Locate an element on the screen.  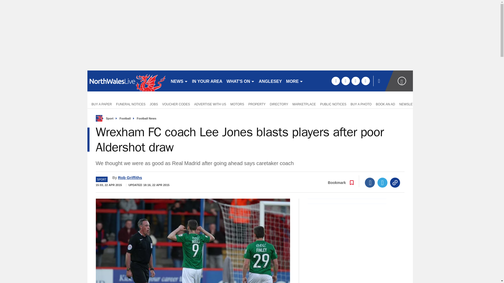
Twitter is located at coordinates (382, 183).